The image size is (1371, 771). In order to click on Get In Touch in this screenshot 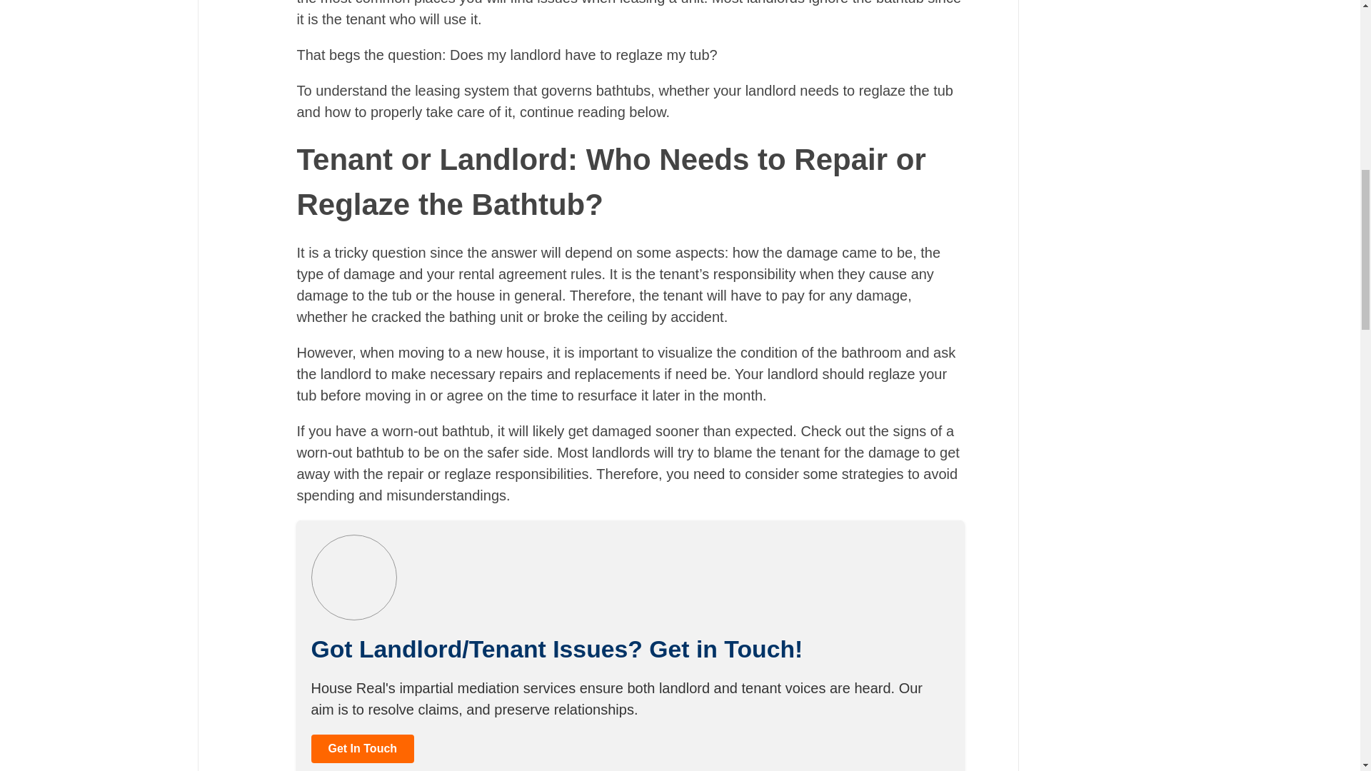, I will do `click(363, 749)`.